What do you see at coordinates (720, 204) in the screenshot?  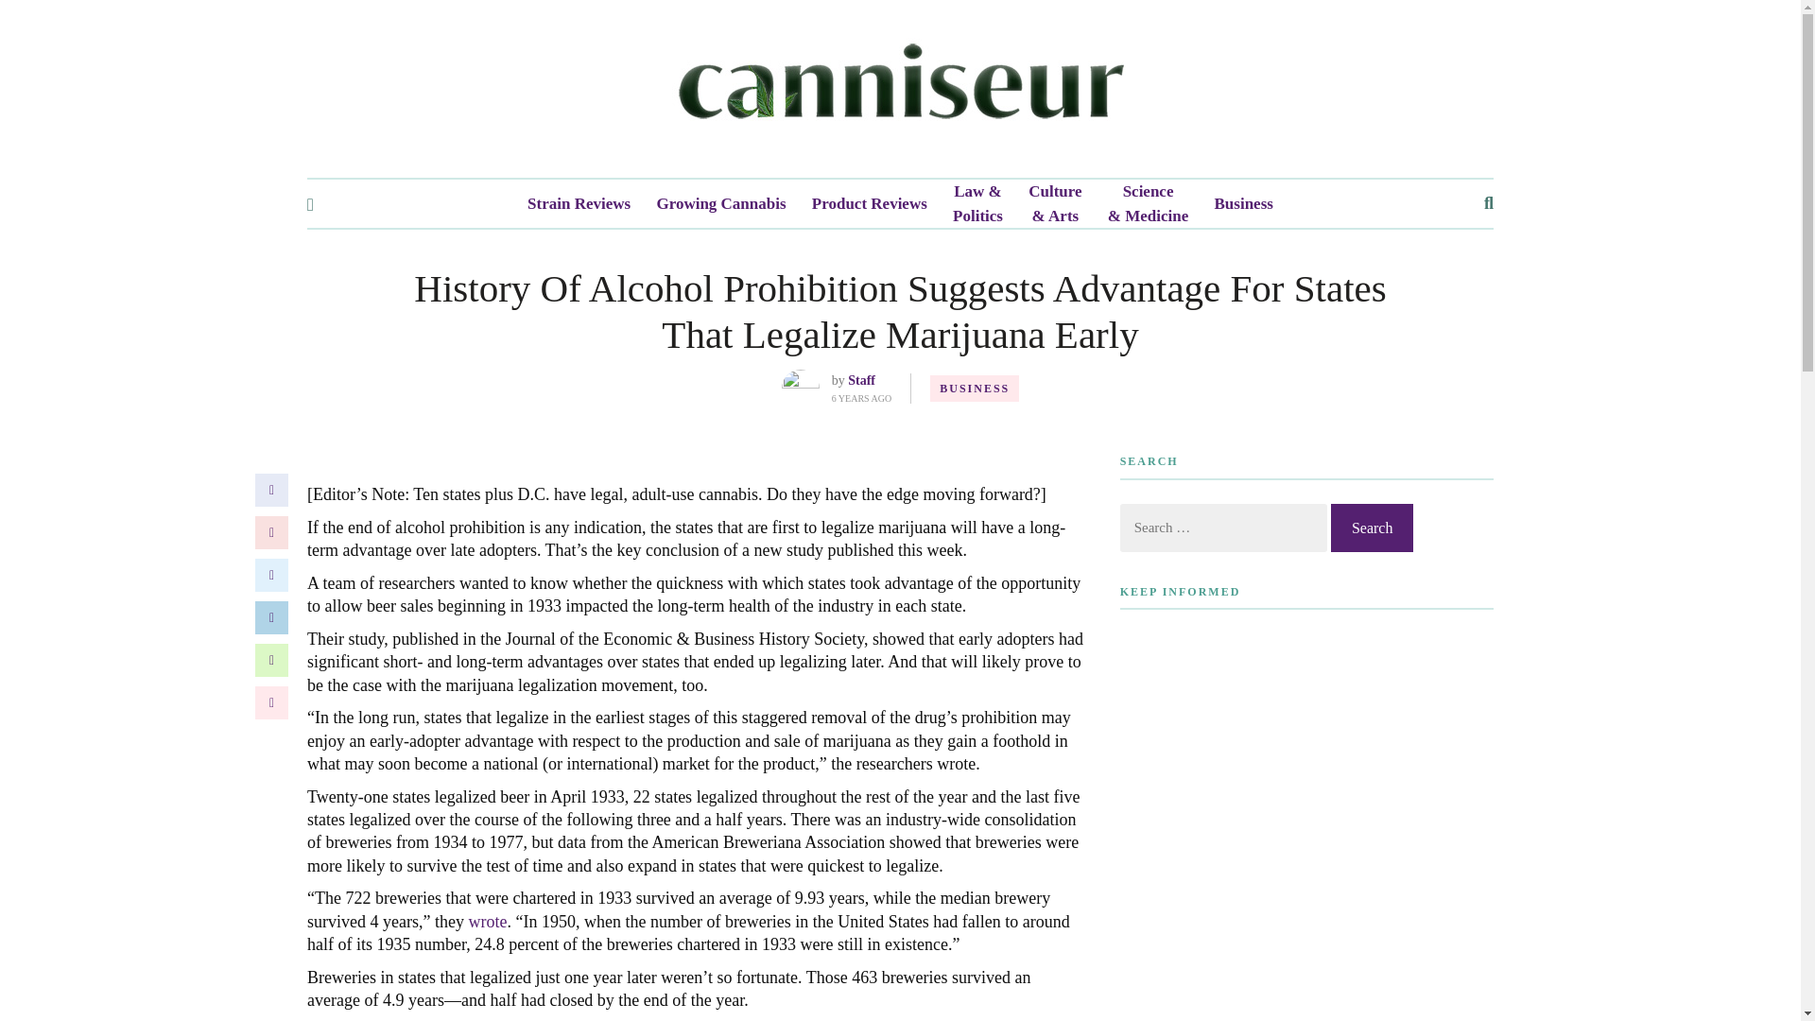 I see `Growing Cannabis` at bounding box center [720, 204].